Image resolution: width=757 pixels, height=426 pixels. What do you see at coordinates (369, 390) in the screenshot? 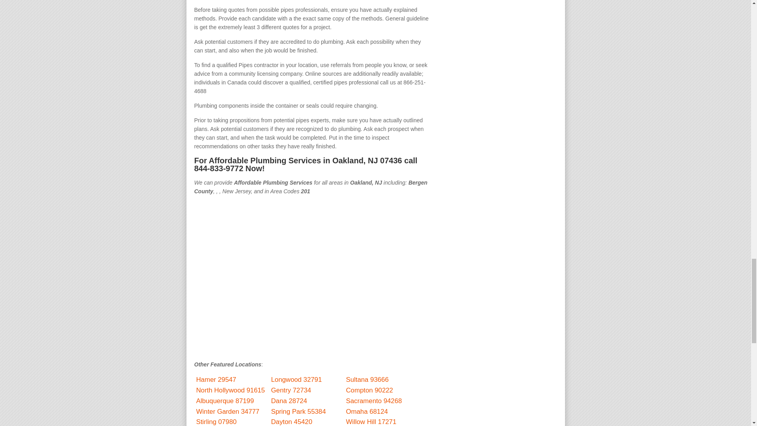
I see `Compton 90222` at bounding box center [369, 390].